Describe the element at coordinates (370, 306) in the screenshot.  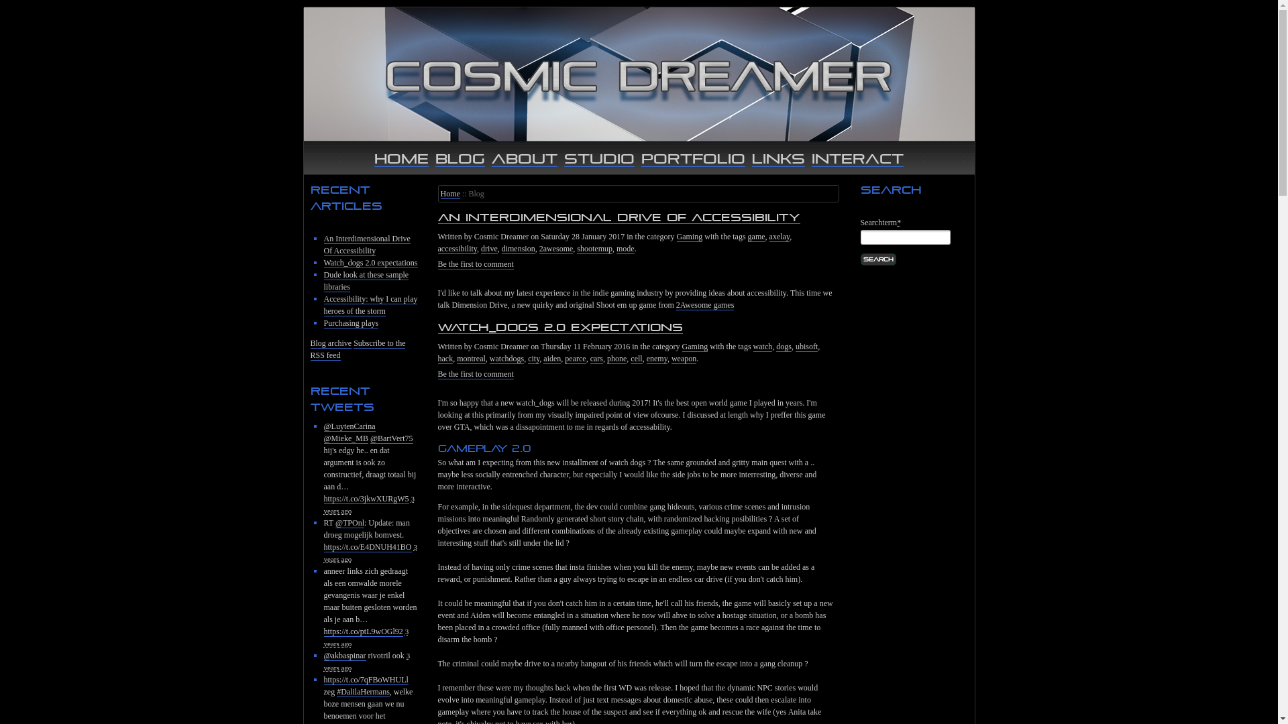
I see `Accessibility: why I can play heroes of the storm` at that location.